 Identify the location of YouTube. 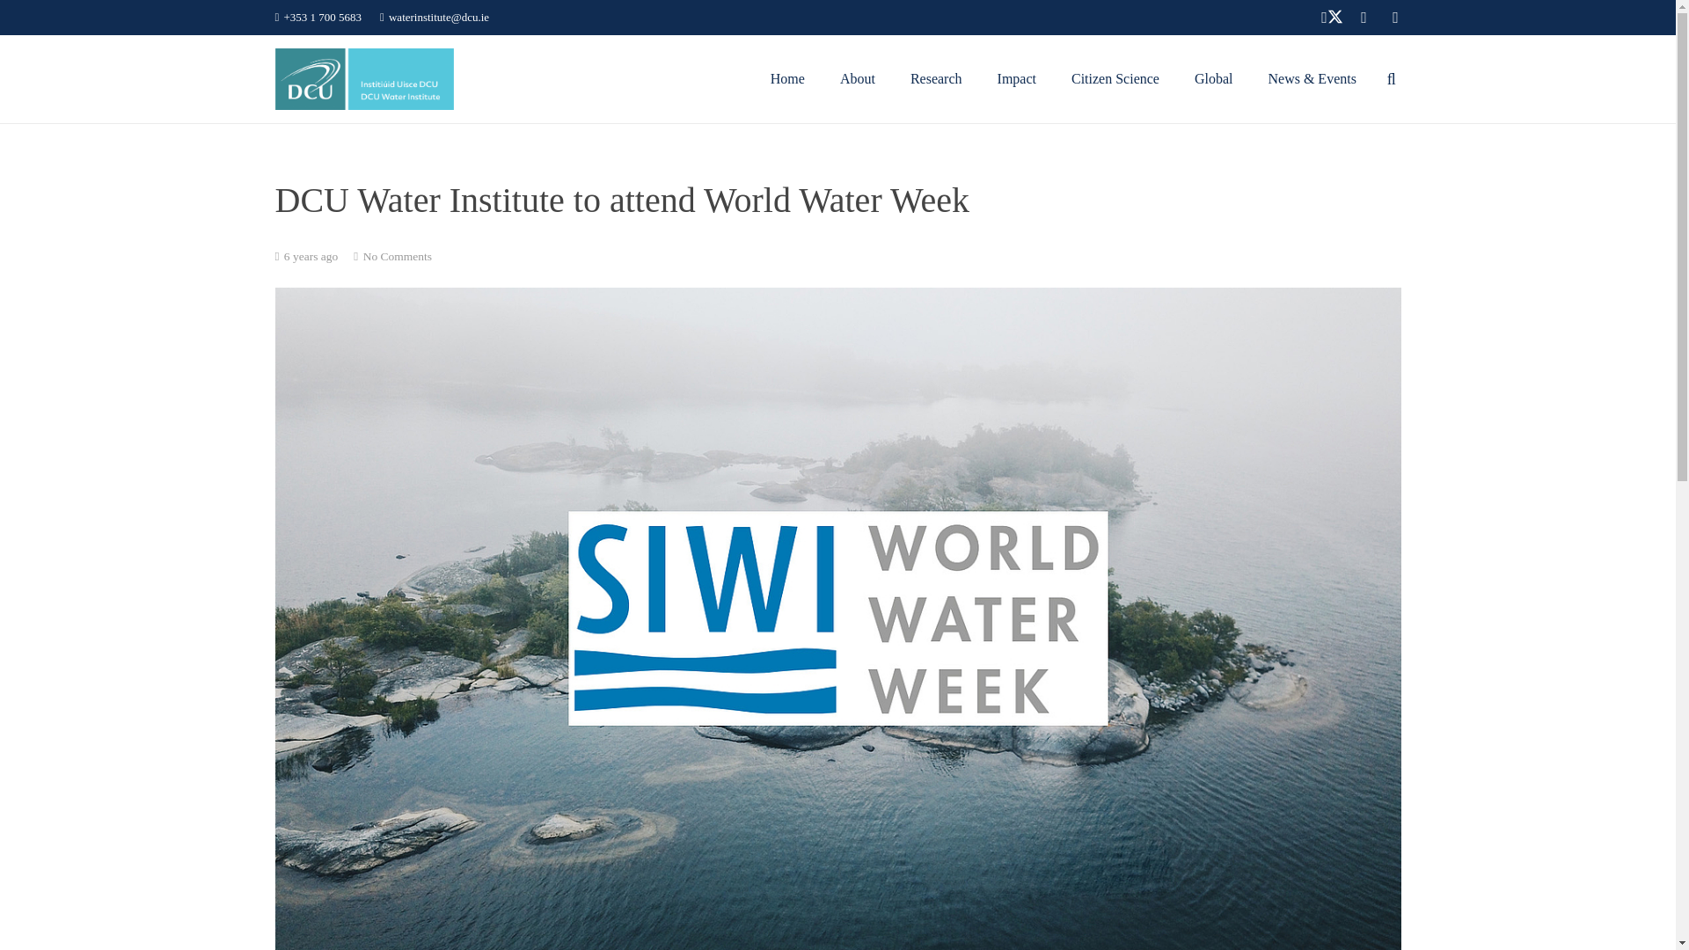
(1364, 18).